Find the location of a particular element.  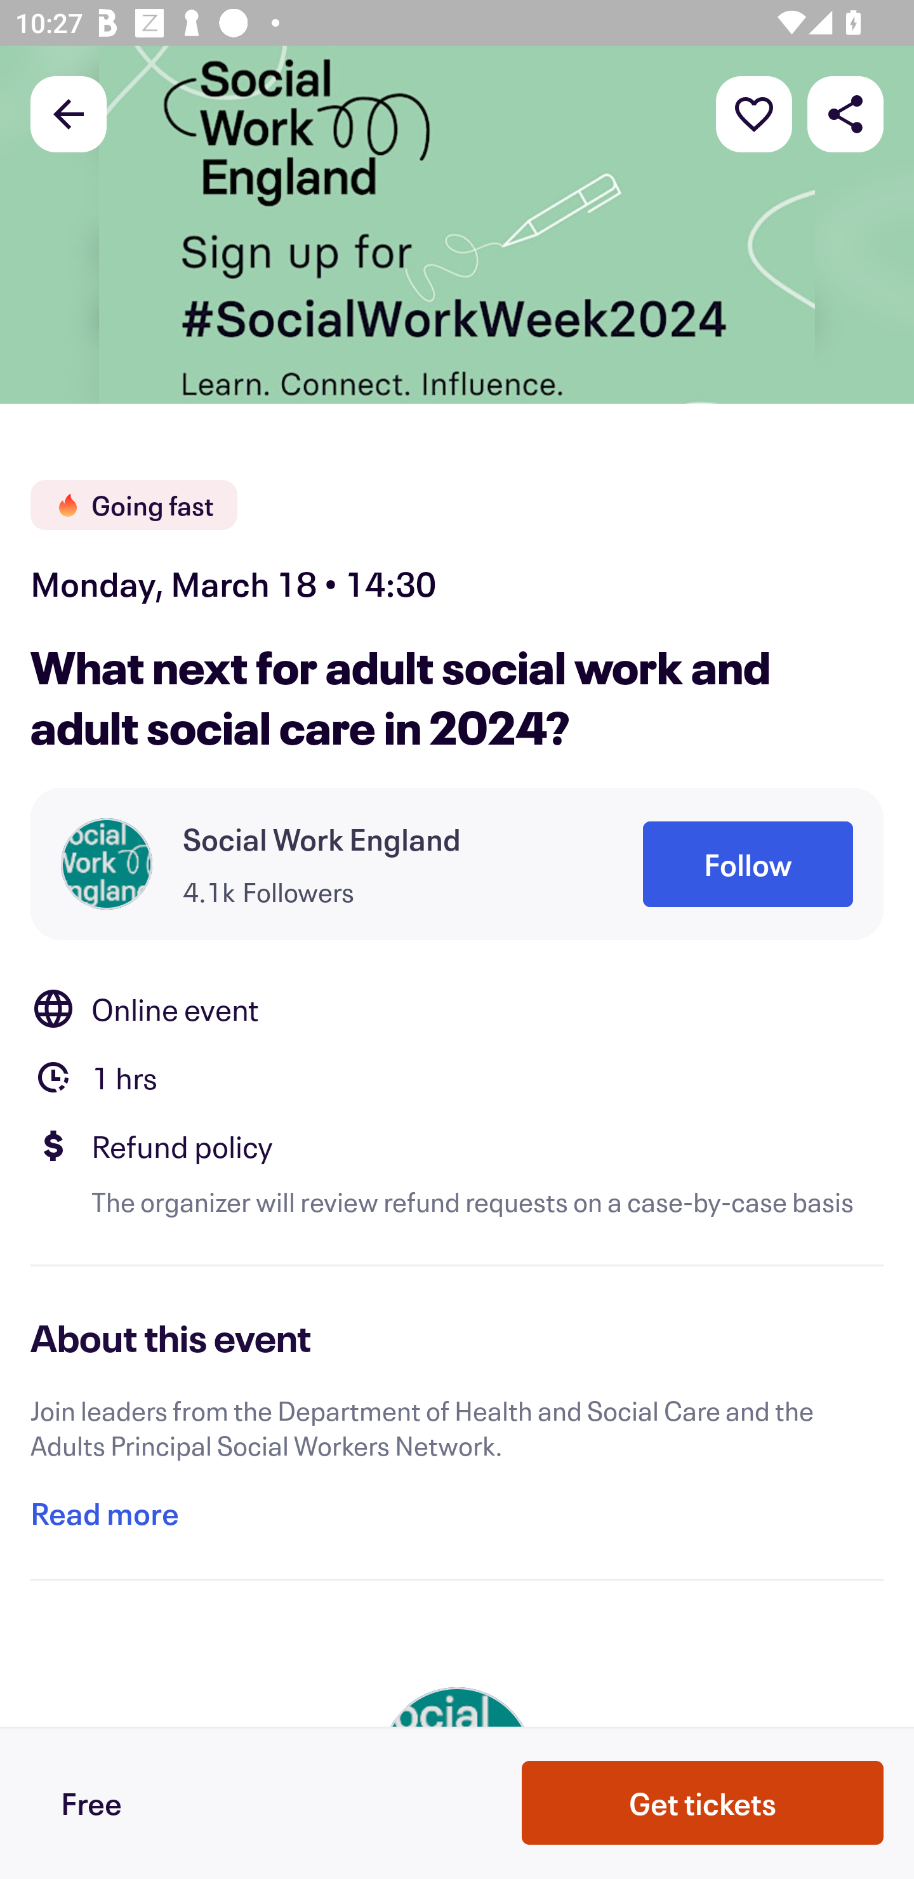

More is located at coordinates (754, 113).